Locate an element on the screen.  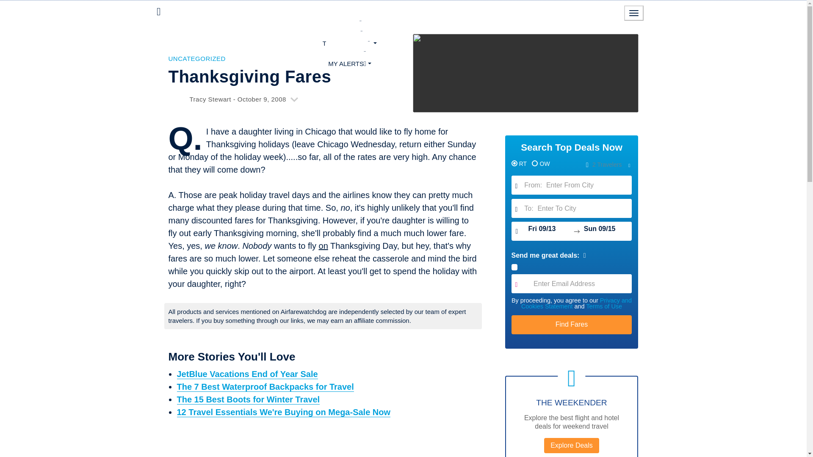
Toggle navigation is located at coordinates (634, 13).